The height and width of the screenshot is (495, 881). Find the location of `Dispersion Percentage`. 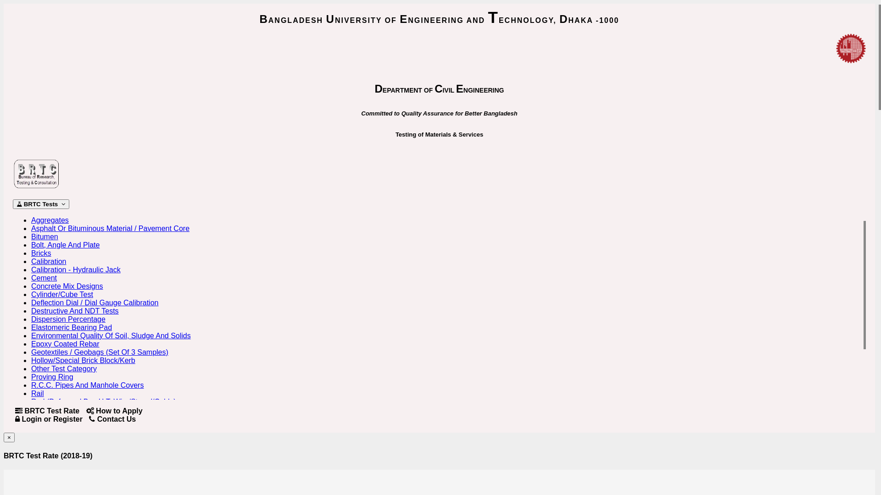

Dispersion Percentage is located at coordinates (68, 319).